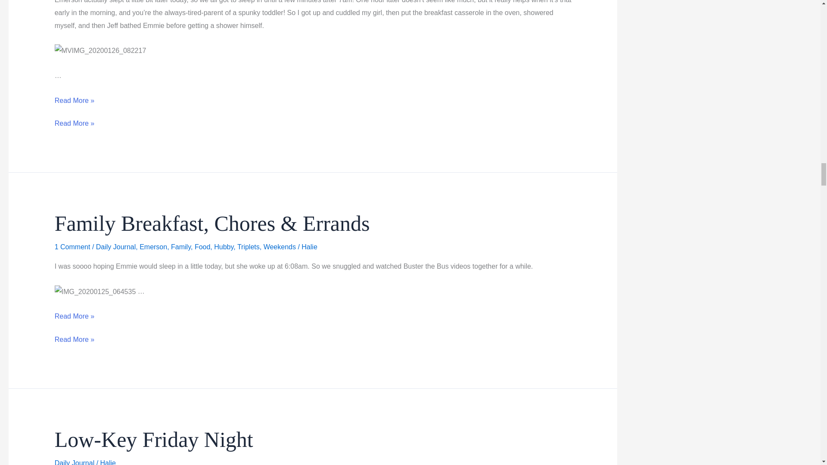 This screenshot has height=465, width=827. What do you see at coordinates (108, 462) in the screenshot?
I see `View all posts by Halie` at bounding box center [108, 462].